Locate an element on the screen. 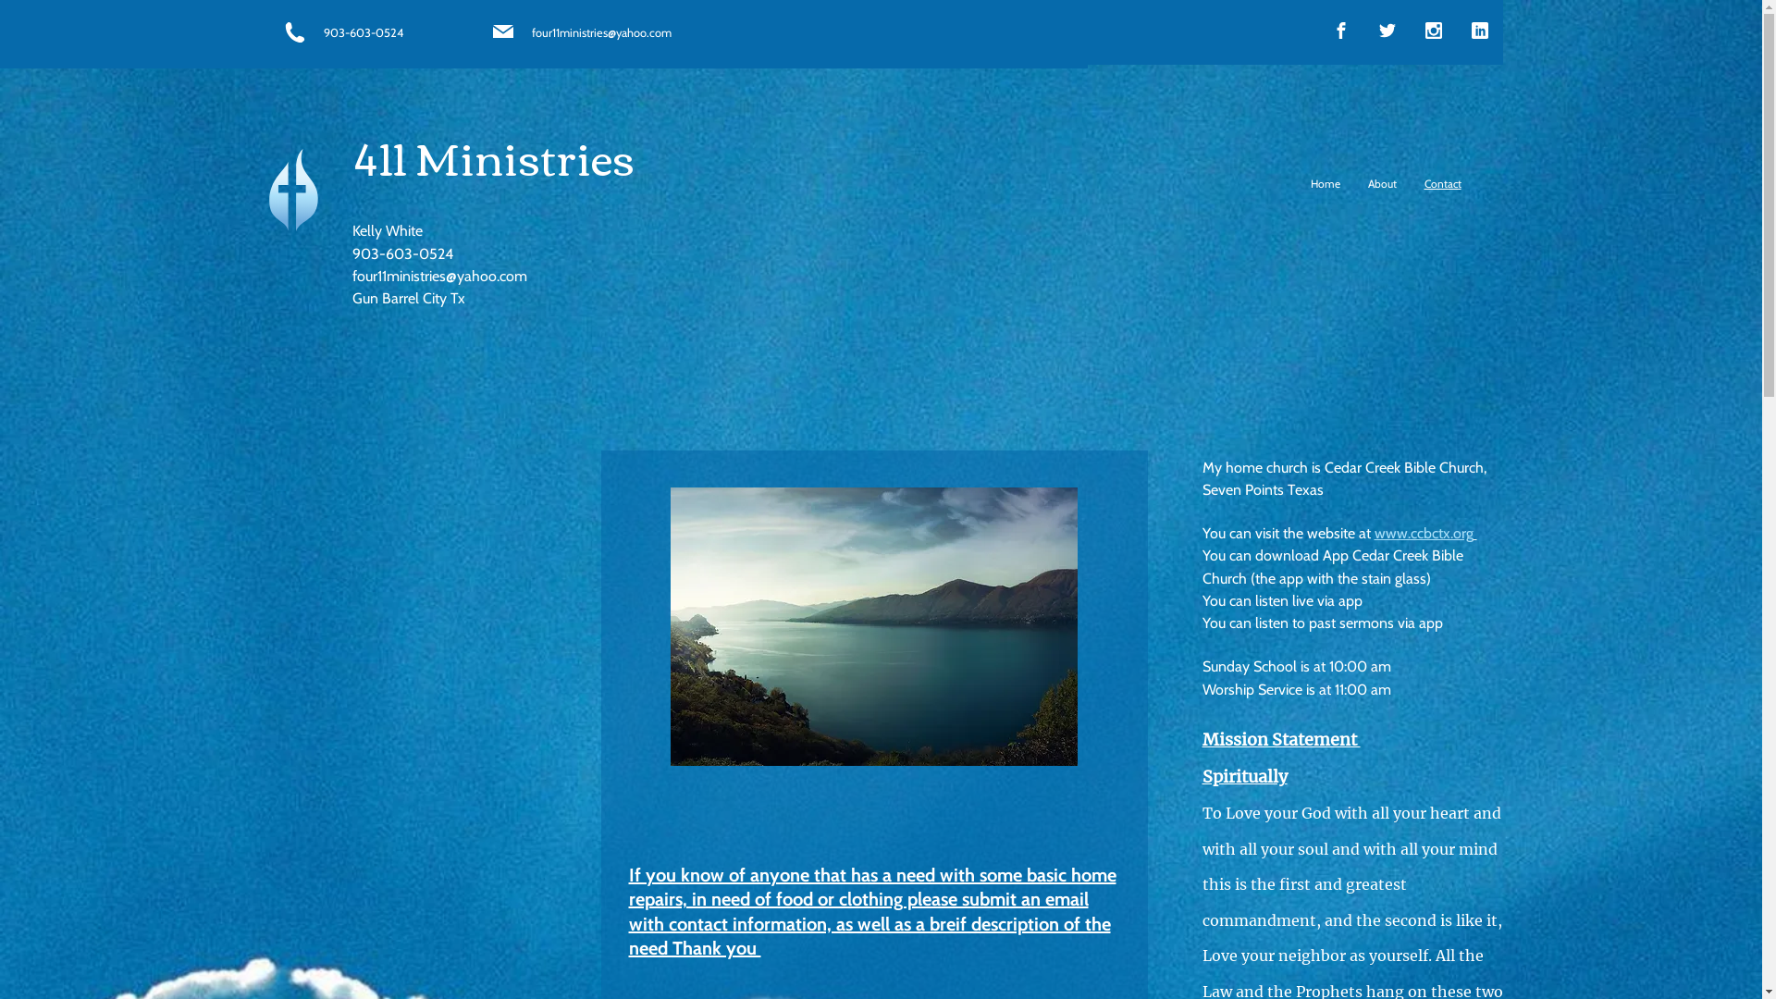 The image size is (1776, 999). Google Maps is located at coordinates (394, 508).